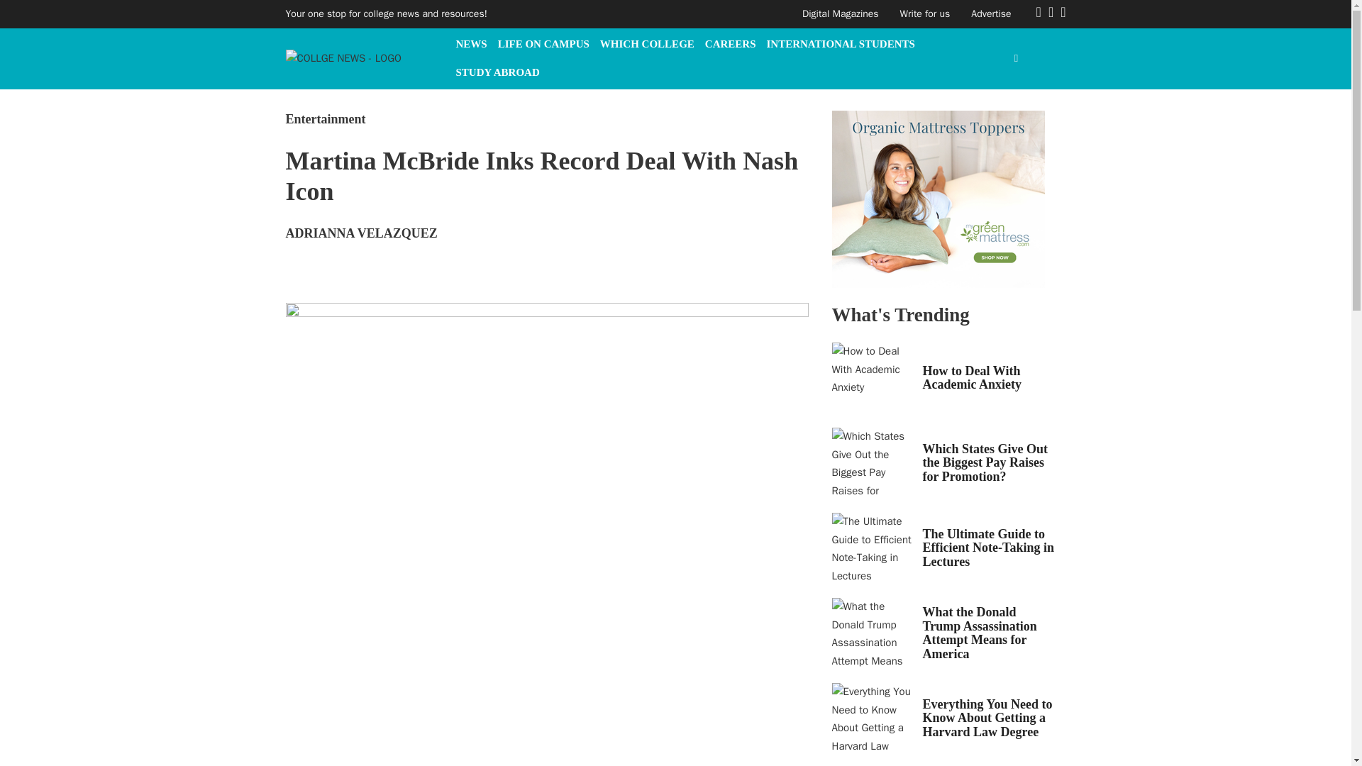 This screenshot has width=1362, height=766. What do you see at coordinates (990, 13) in the screenshot?
I see `Advertise` at bounding box center [990, 13].